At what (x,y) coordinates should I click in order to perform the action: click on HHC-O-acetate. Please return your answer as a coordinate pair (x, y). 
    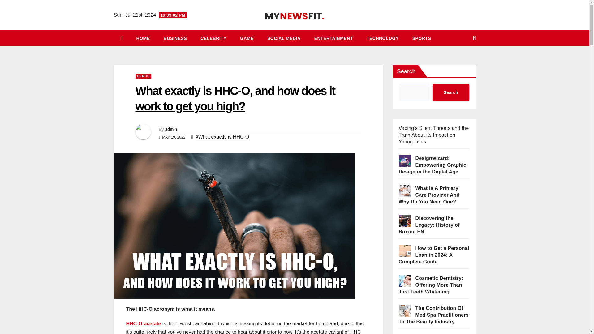
    Looking at the image, I should click on (144, 323).